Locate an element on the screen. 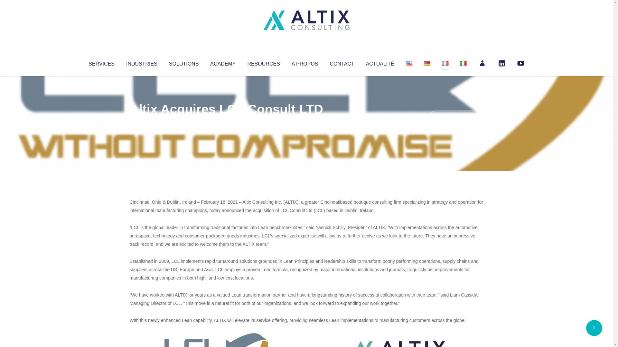 Image resolution: width=618 pixels, height=347 pixels. SERVICES is located at coordinates (101, 62).